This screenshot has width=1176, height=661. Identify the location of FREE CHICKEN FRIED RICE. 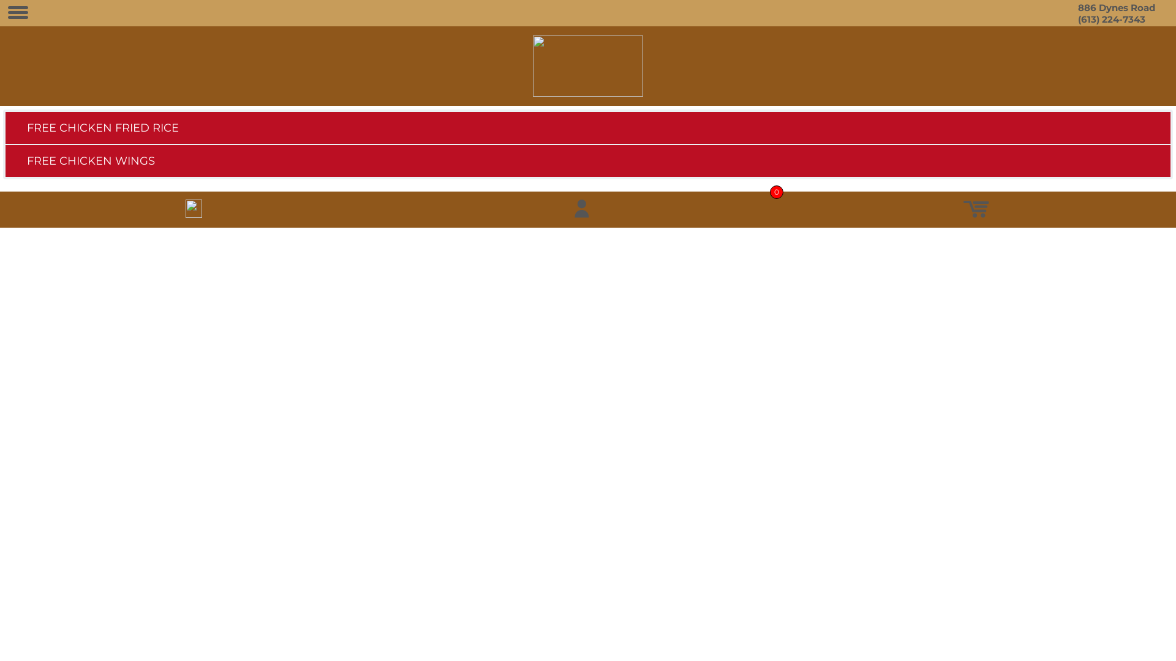
(588, 128).